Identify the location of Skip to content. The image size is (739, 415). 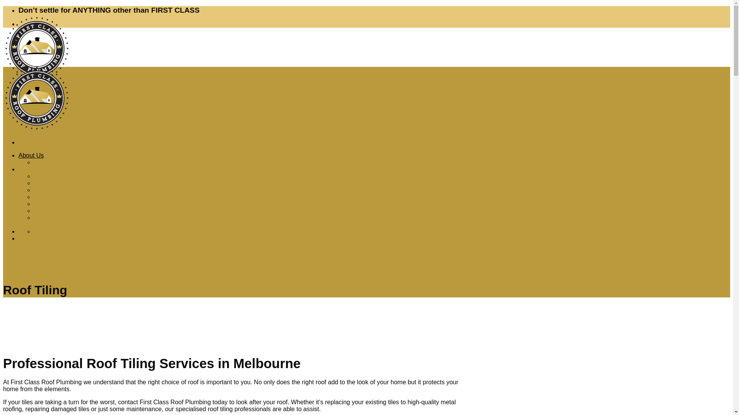
(3, 6).